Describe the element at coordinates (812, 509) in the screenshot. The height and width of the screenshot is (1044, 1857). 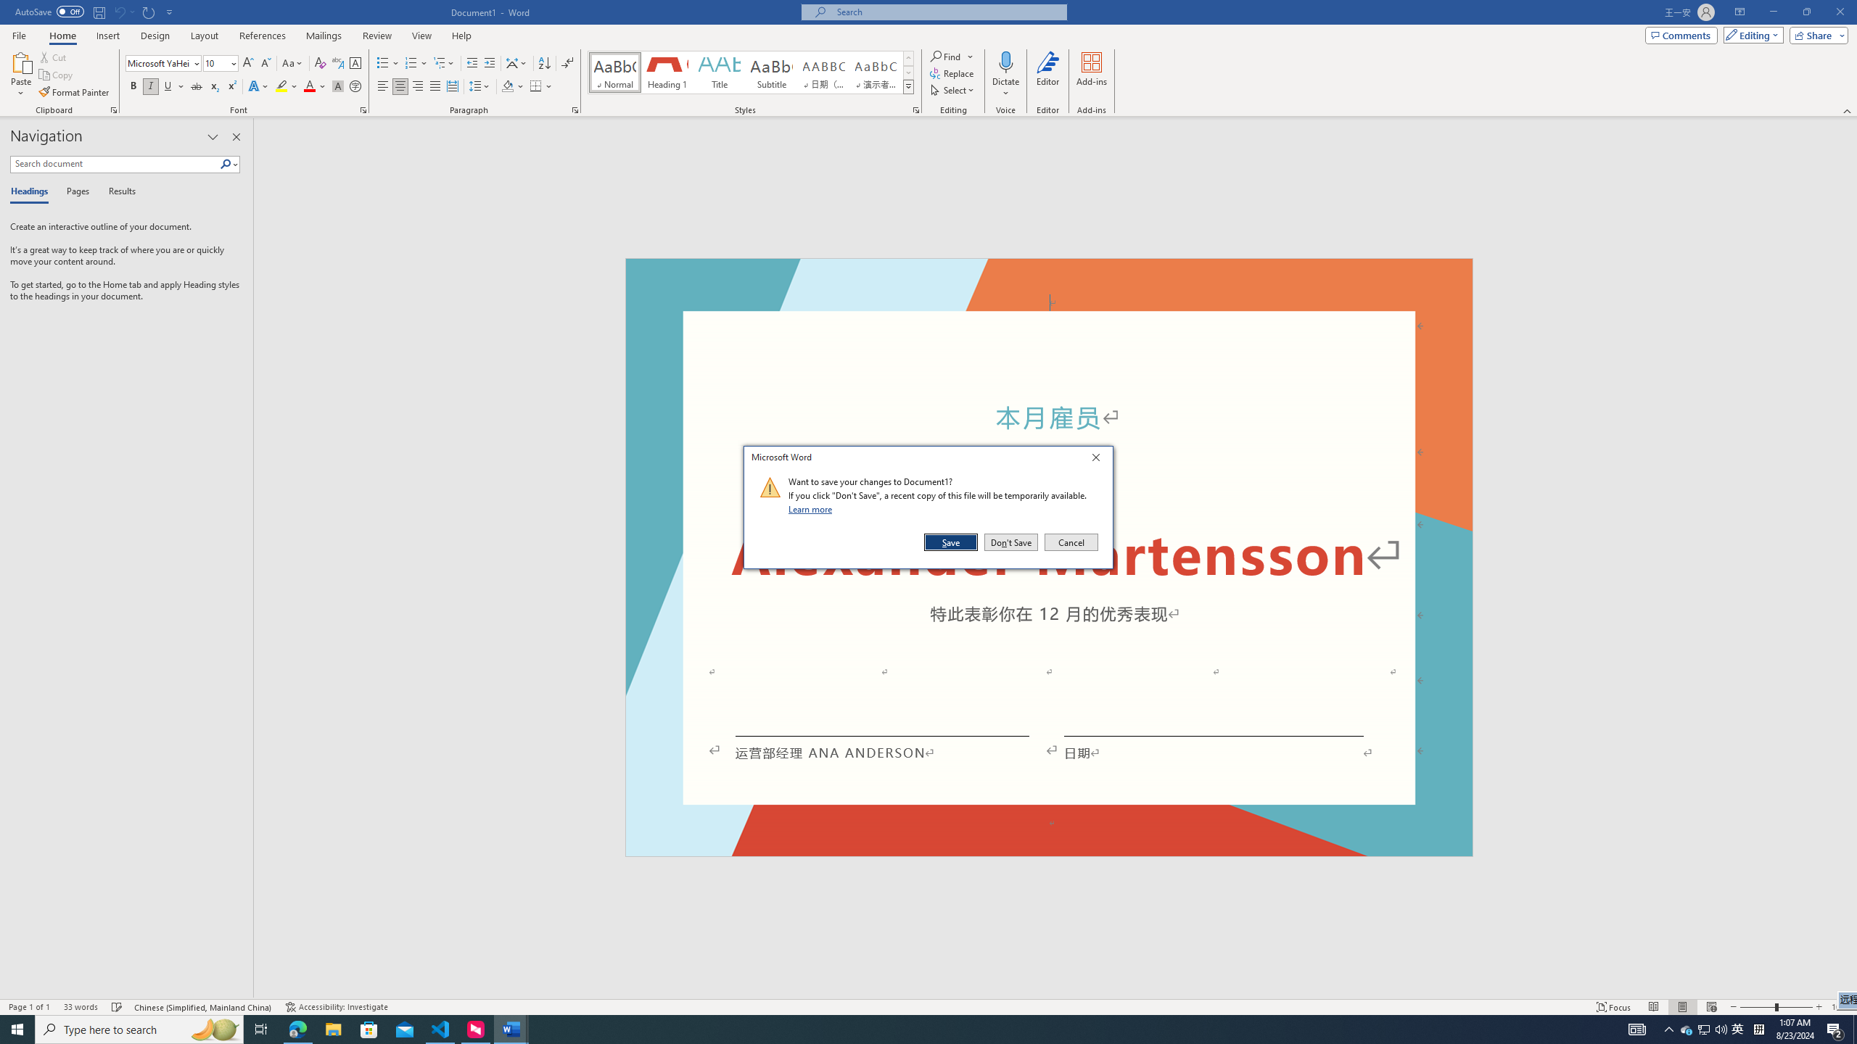
I see `Search highlights icon opens search home window` at that location.